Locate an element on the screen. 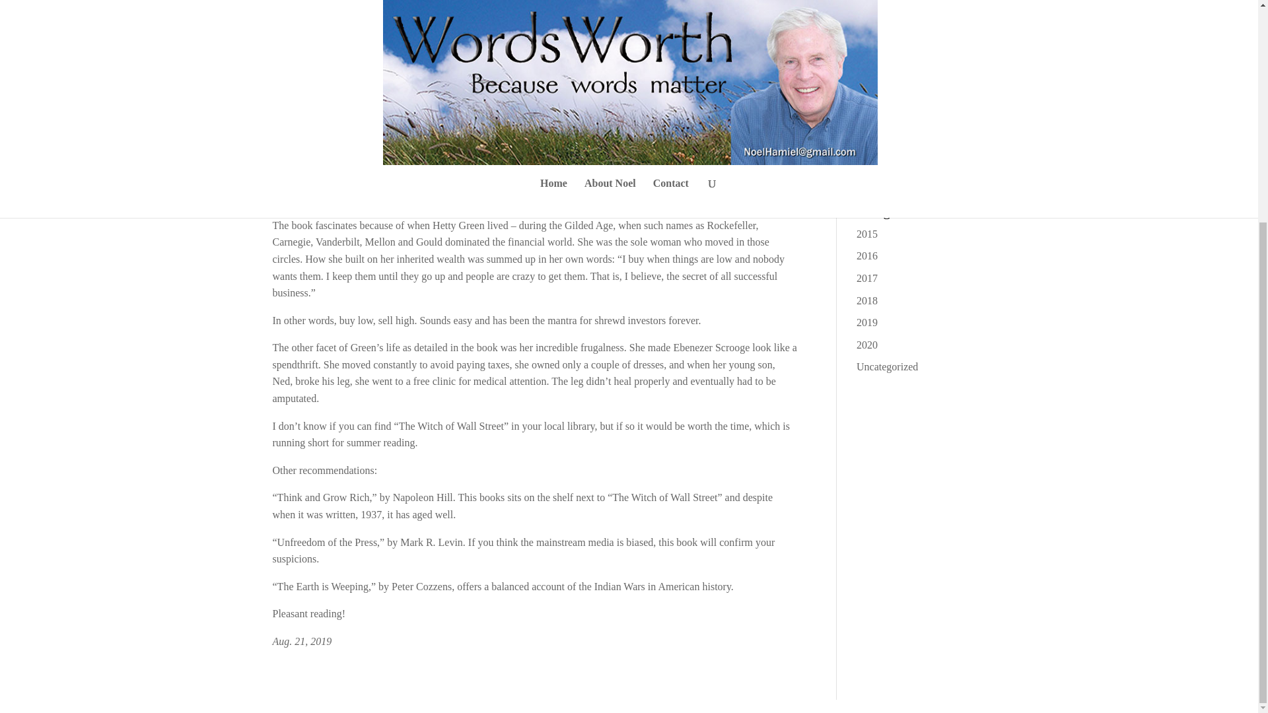 This screenshot has height=713, width=1268. Uncategorized is located at coordinates (888, 366).